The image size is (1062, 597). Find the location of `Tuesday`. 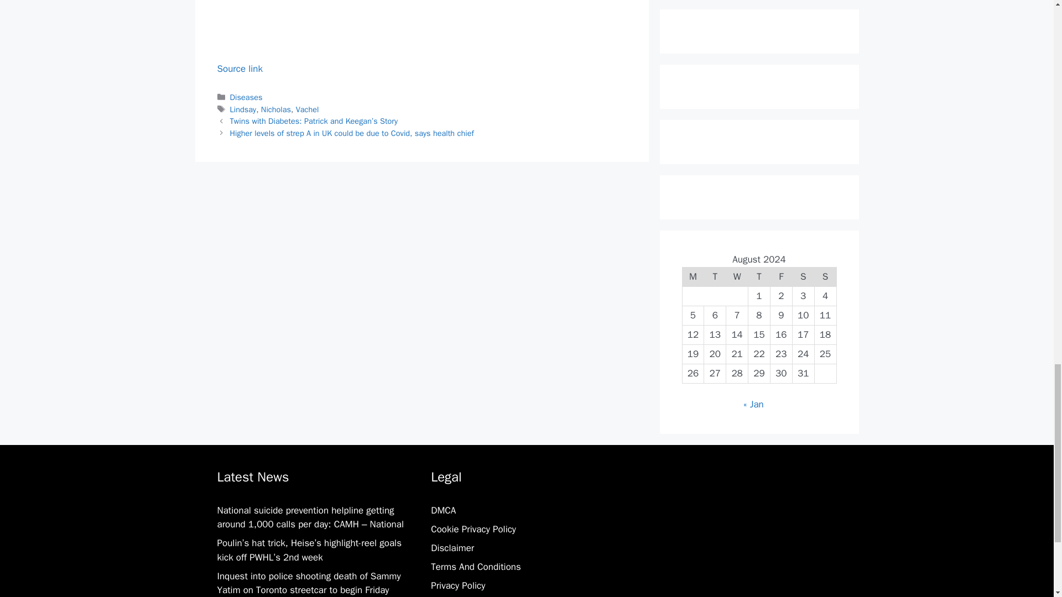

Tuesday is located at coordinates (715, 276).